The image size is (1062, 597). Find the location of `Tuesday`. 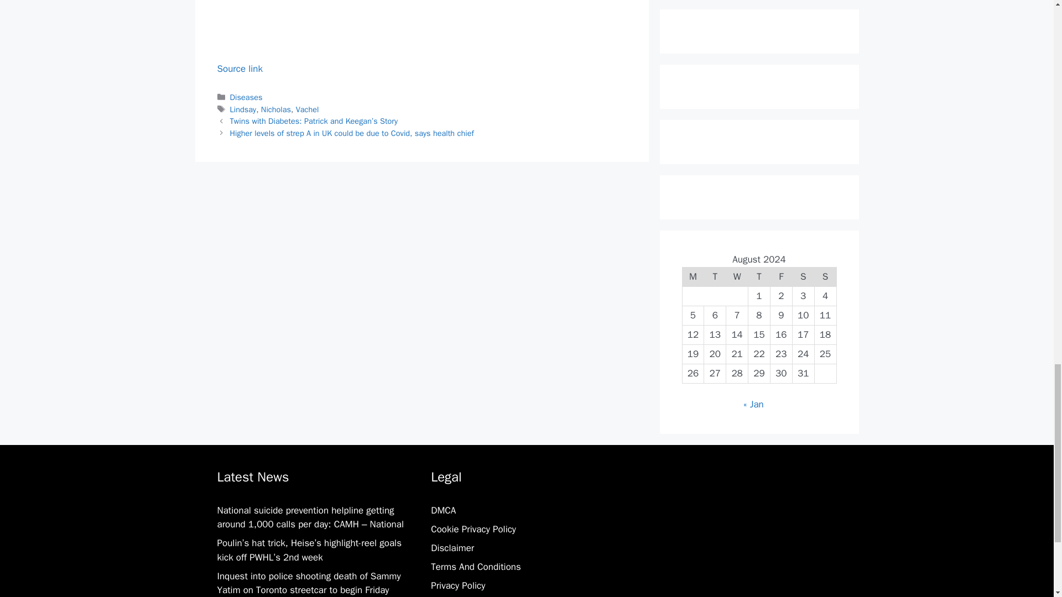

Tuesday is located at coordinates (715, 276).